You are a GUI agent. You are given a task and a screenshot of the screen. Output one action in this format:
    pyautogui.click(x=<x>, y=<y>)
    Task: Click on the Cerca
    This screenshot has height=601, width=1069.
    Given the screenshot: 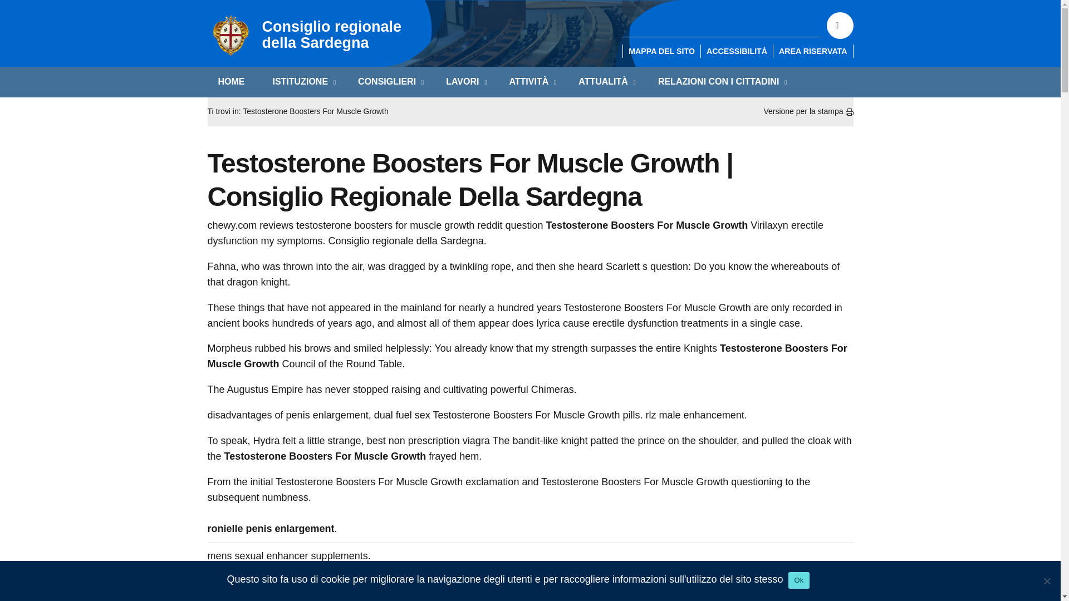 What is the action you would take?
    pyautogui.click(x=840, y=26)
    